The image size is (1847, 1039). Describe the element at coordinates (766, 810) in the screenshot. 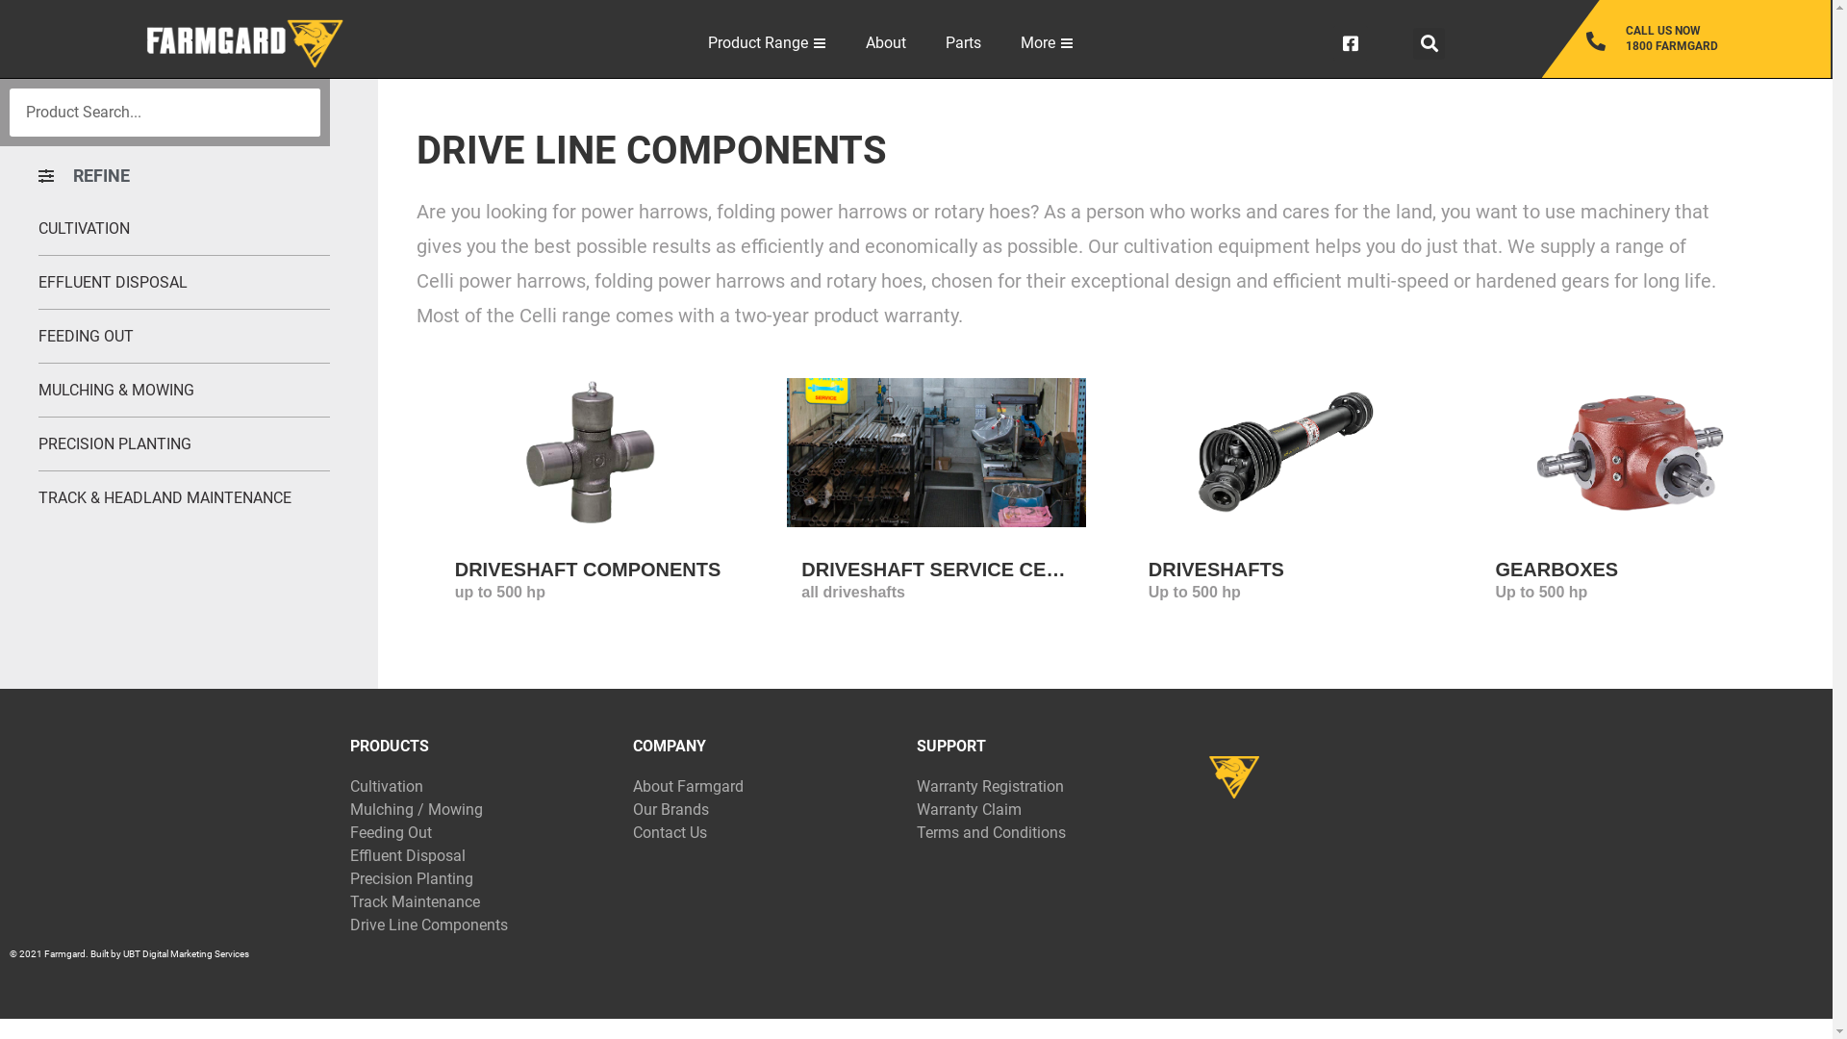

I see `Our Brands` at that location.